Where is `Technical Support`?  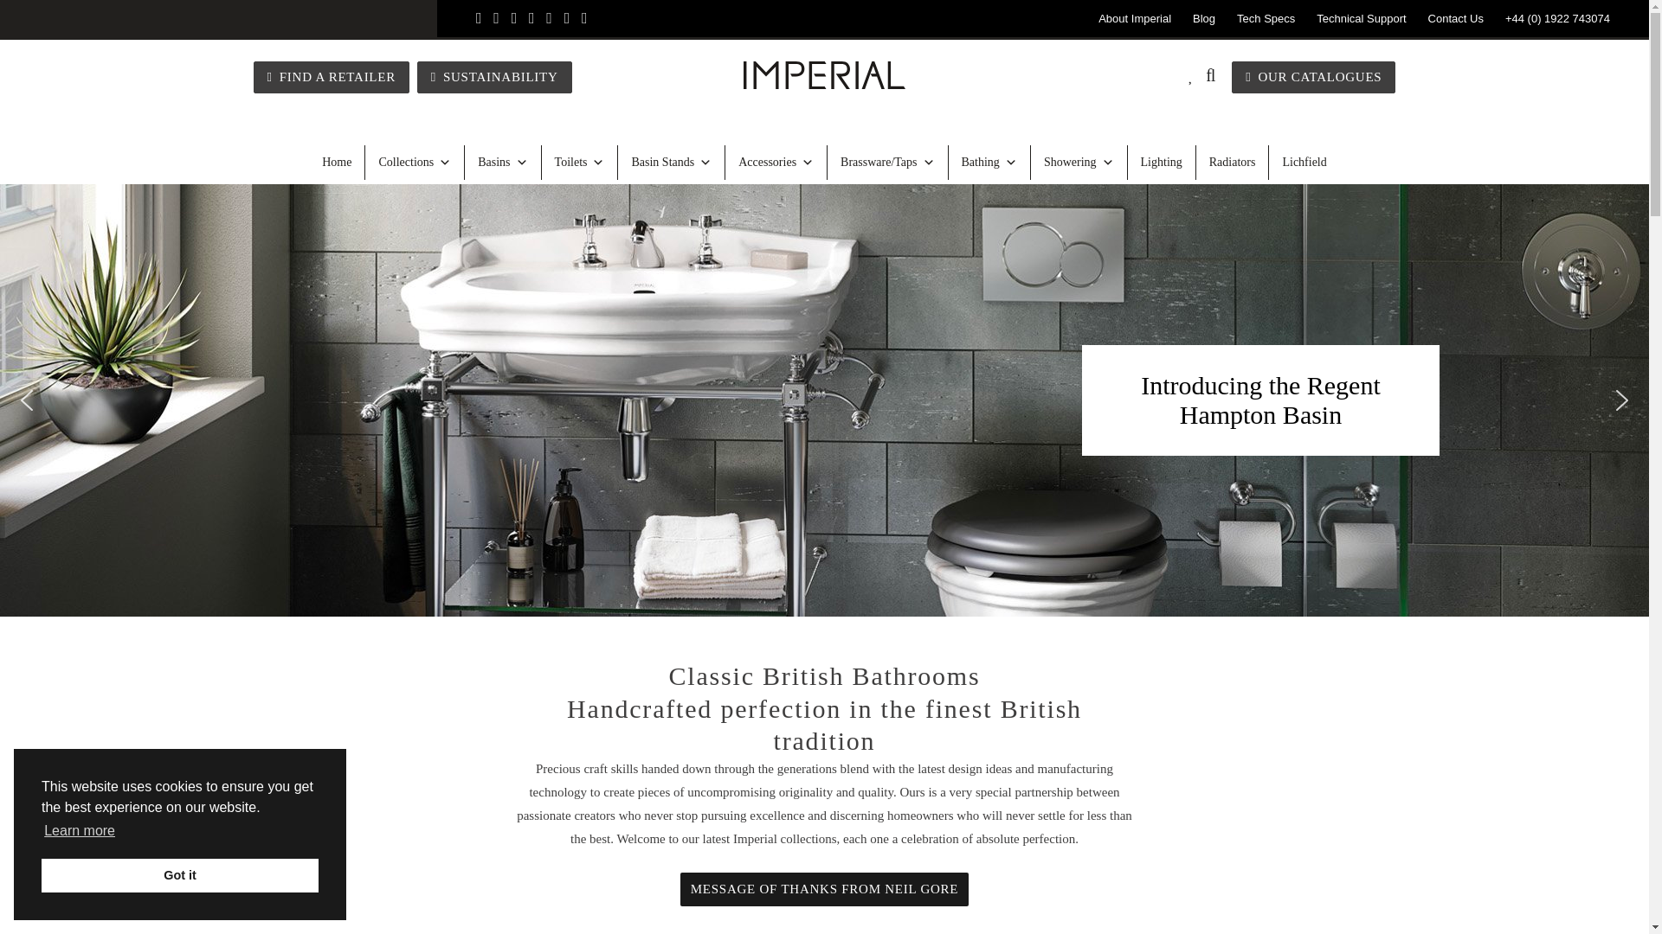 Technical Support is located at coordinates (1361, 19).